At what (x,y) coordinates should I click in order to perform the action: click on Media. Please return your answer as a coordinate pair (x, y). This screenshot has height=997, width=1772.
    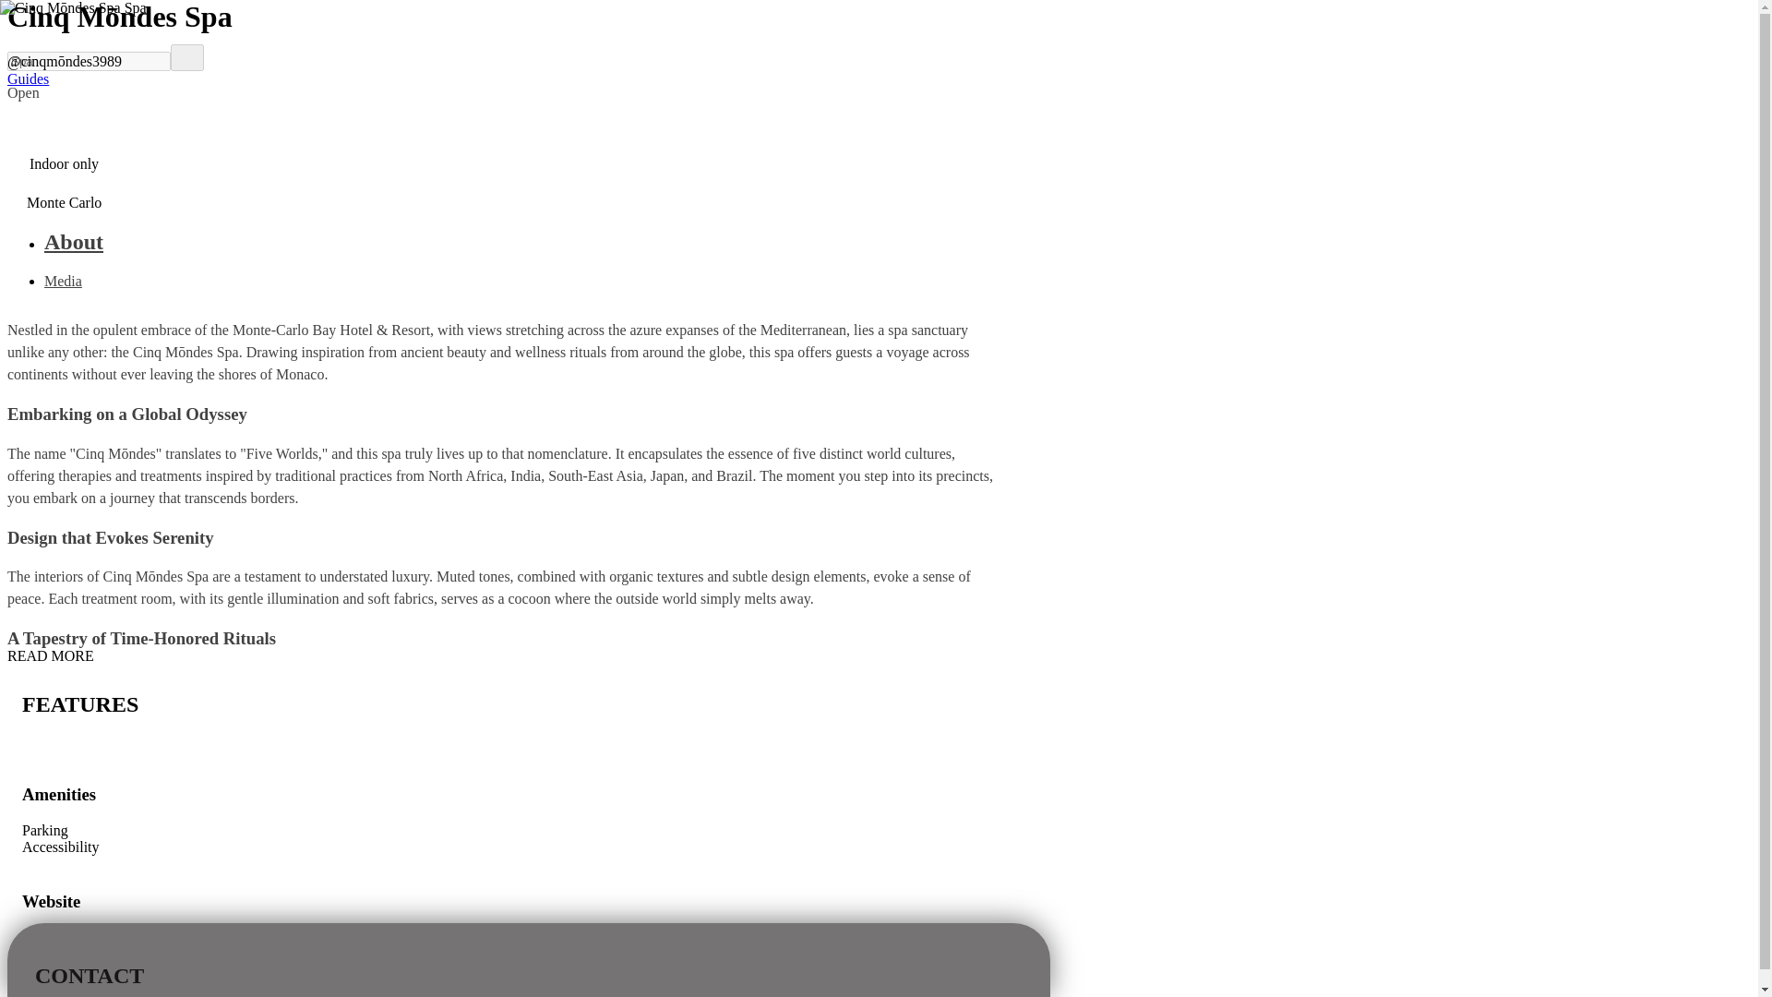
    Looking at the image, I should click on (63, 281).